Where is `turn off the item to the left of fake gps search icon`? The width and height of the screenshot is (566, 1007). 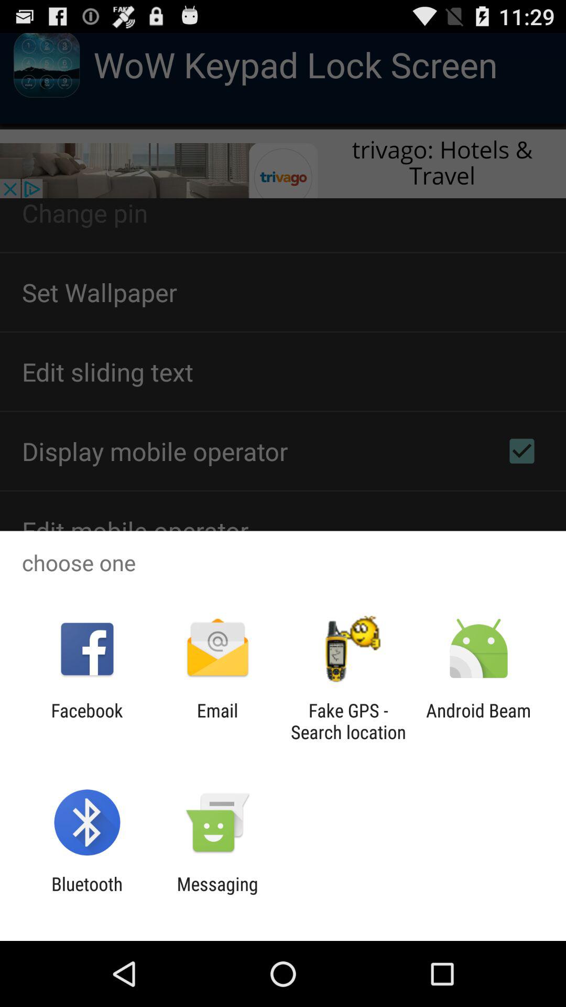 turn off the item to the left of fake gps search icon is located at coordinates (217, 721).